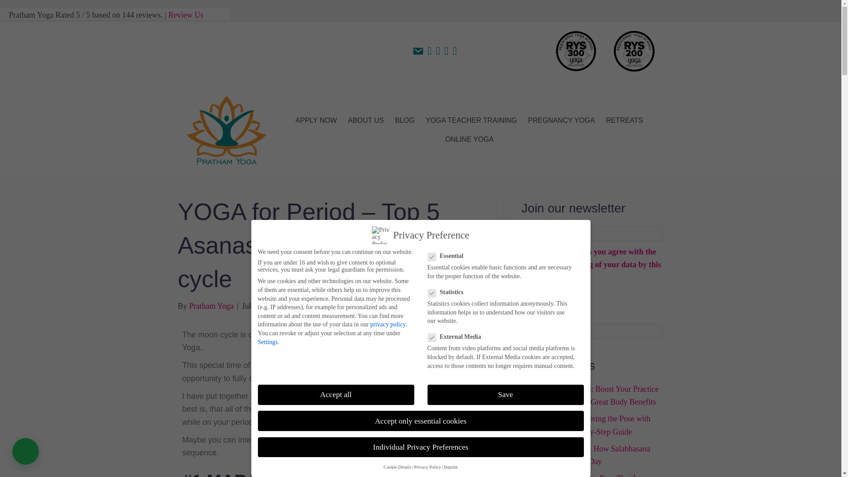 The image size is (848, 477). I want to click on PREGNANCY YOGA, so click(561, 120).